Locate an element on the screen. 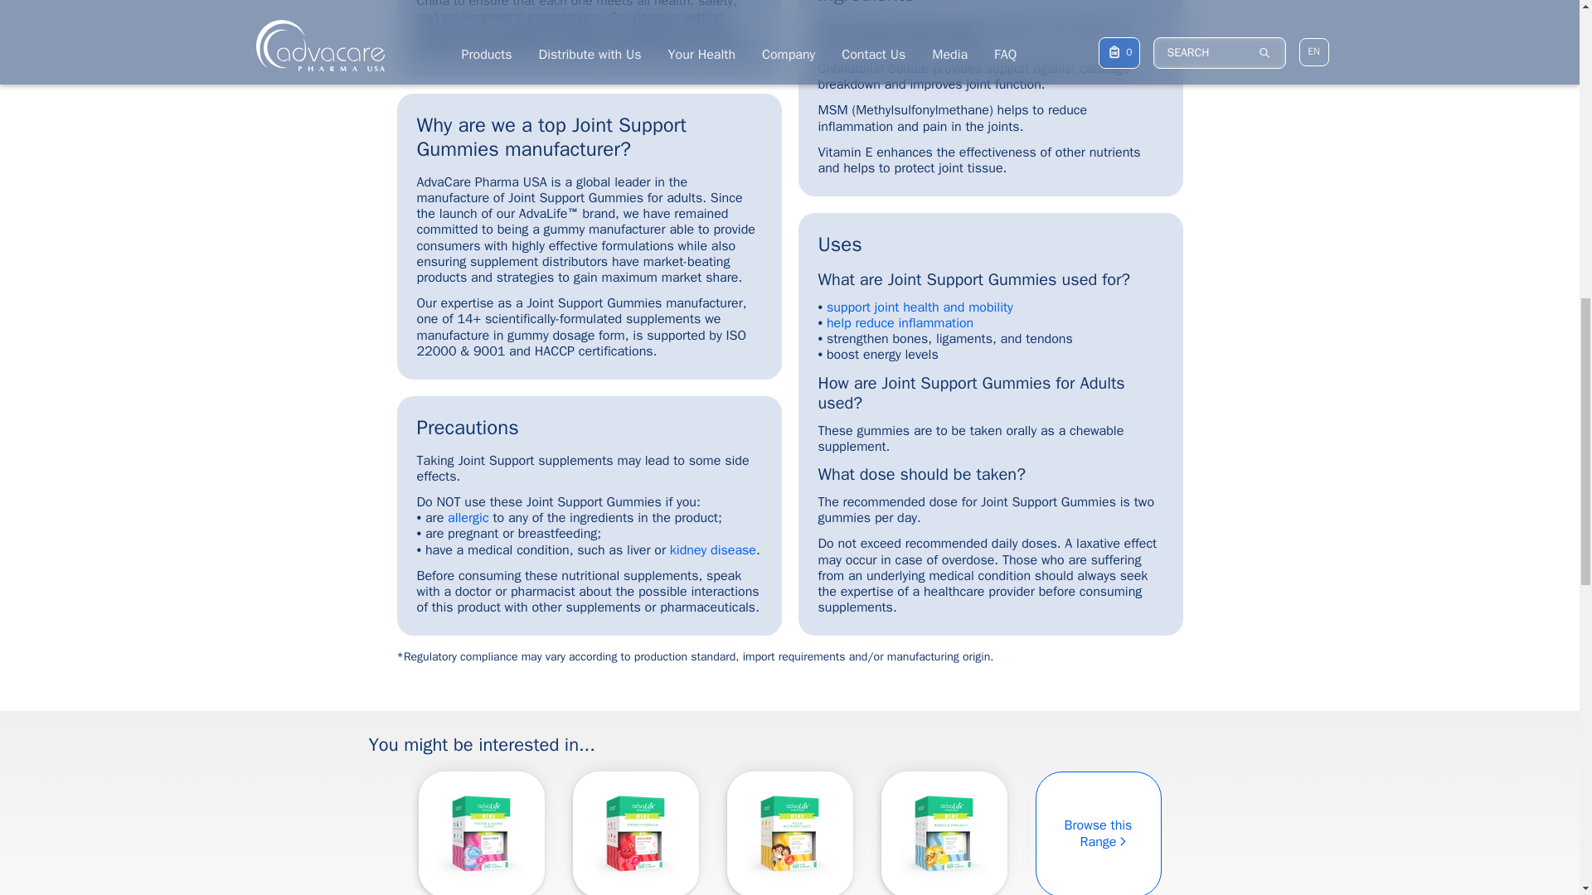  Omega-3 Gummies is located at coordinates (1406, 833).